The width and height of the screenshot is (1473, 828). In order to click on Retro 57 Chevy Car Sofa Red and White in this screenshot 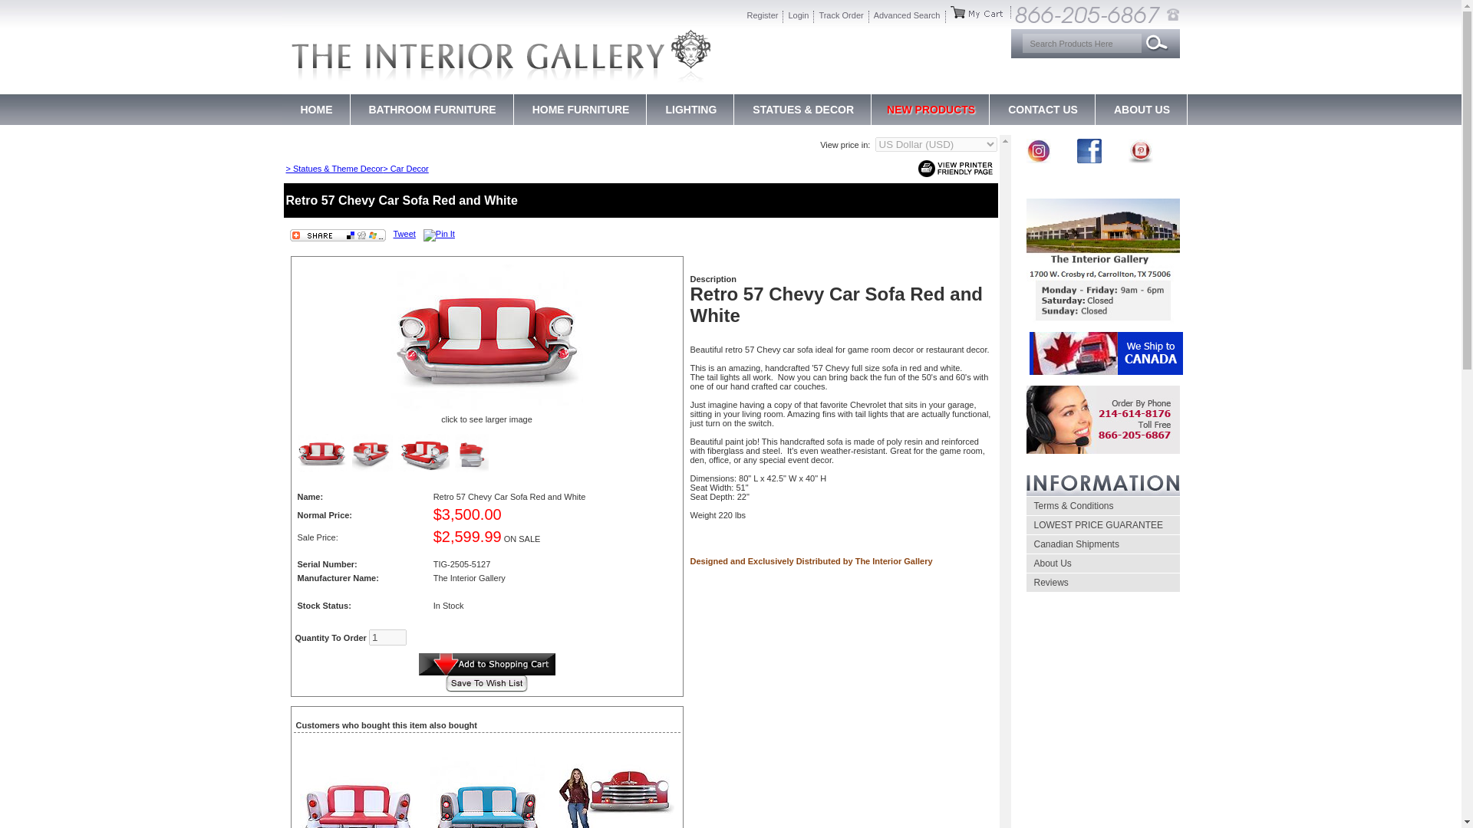, I will do `click(487, 337)`.